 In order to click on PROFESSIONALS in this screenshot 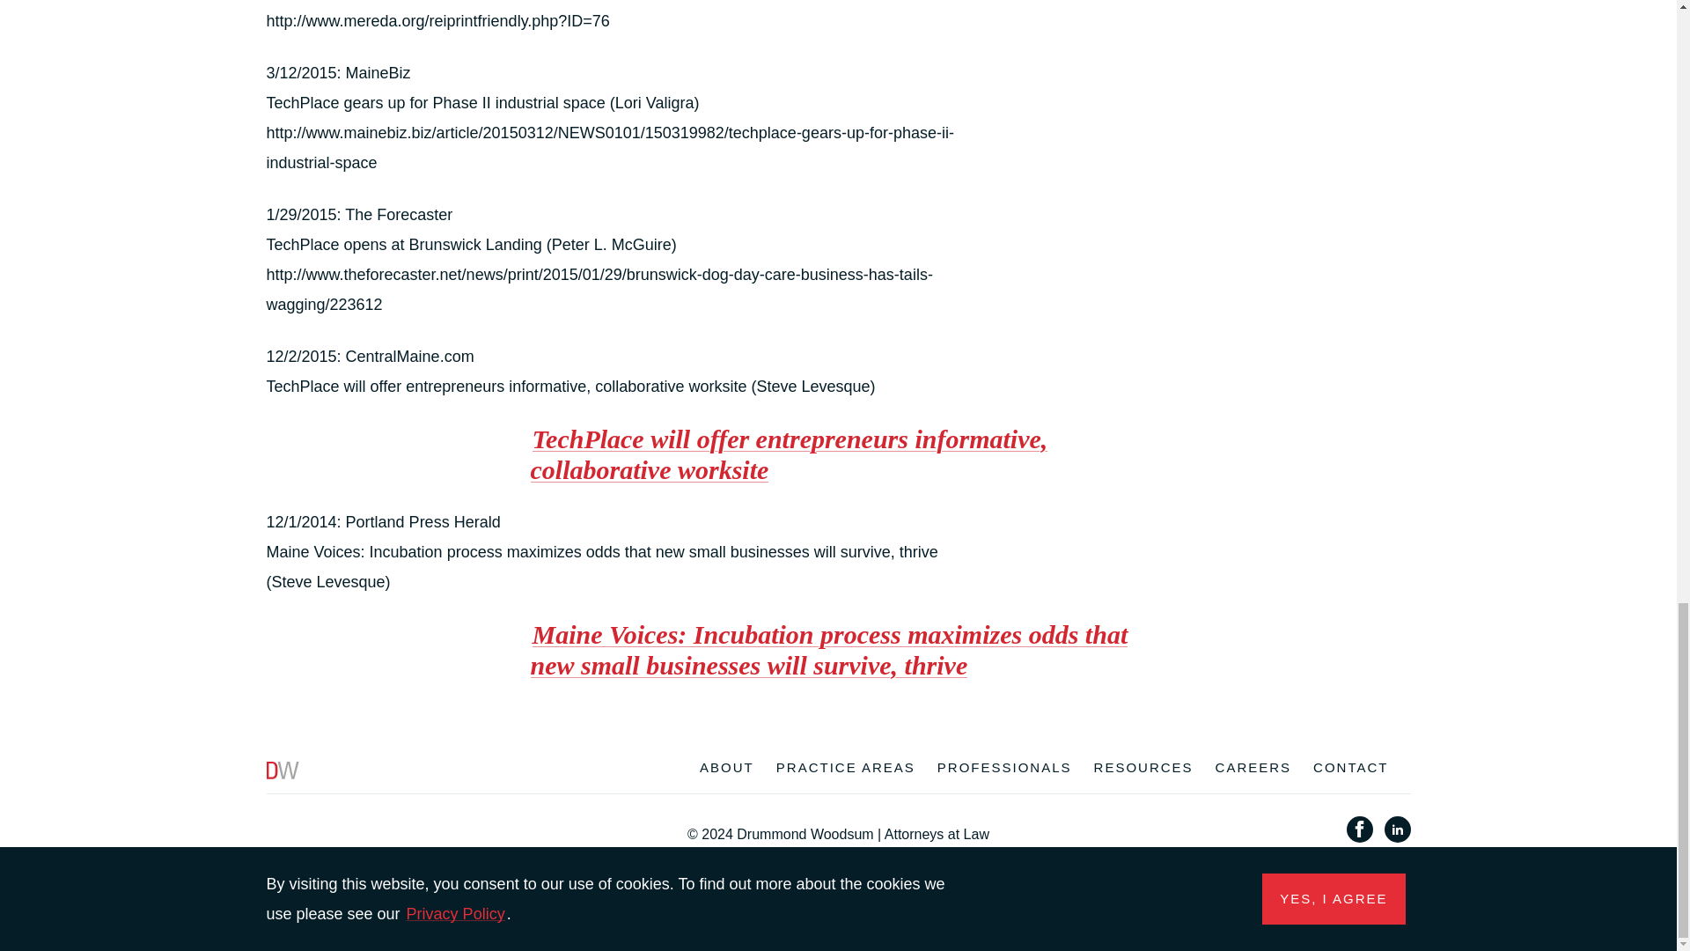, I will do `click(1004, 770)`.